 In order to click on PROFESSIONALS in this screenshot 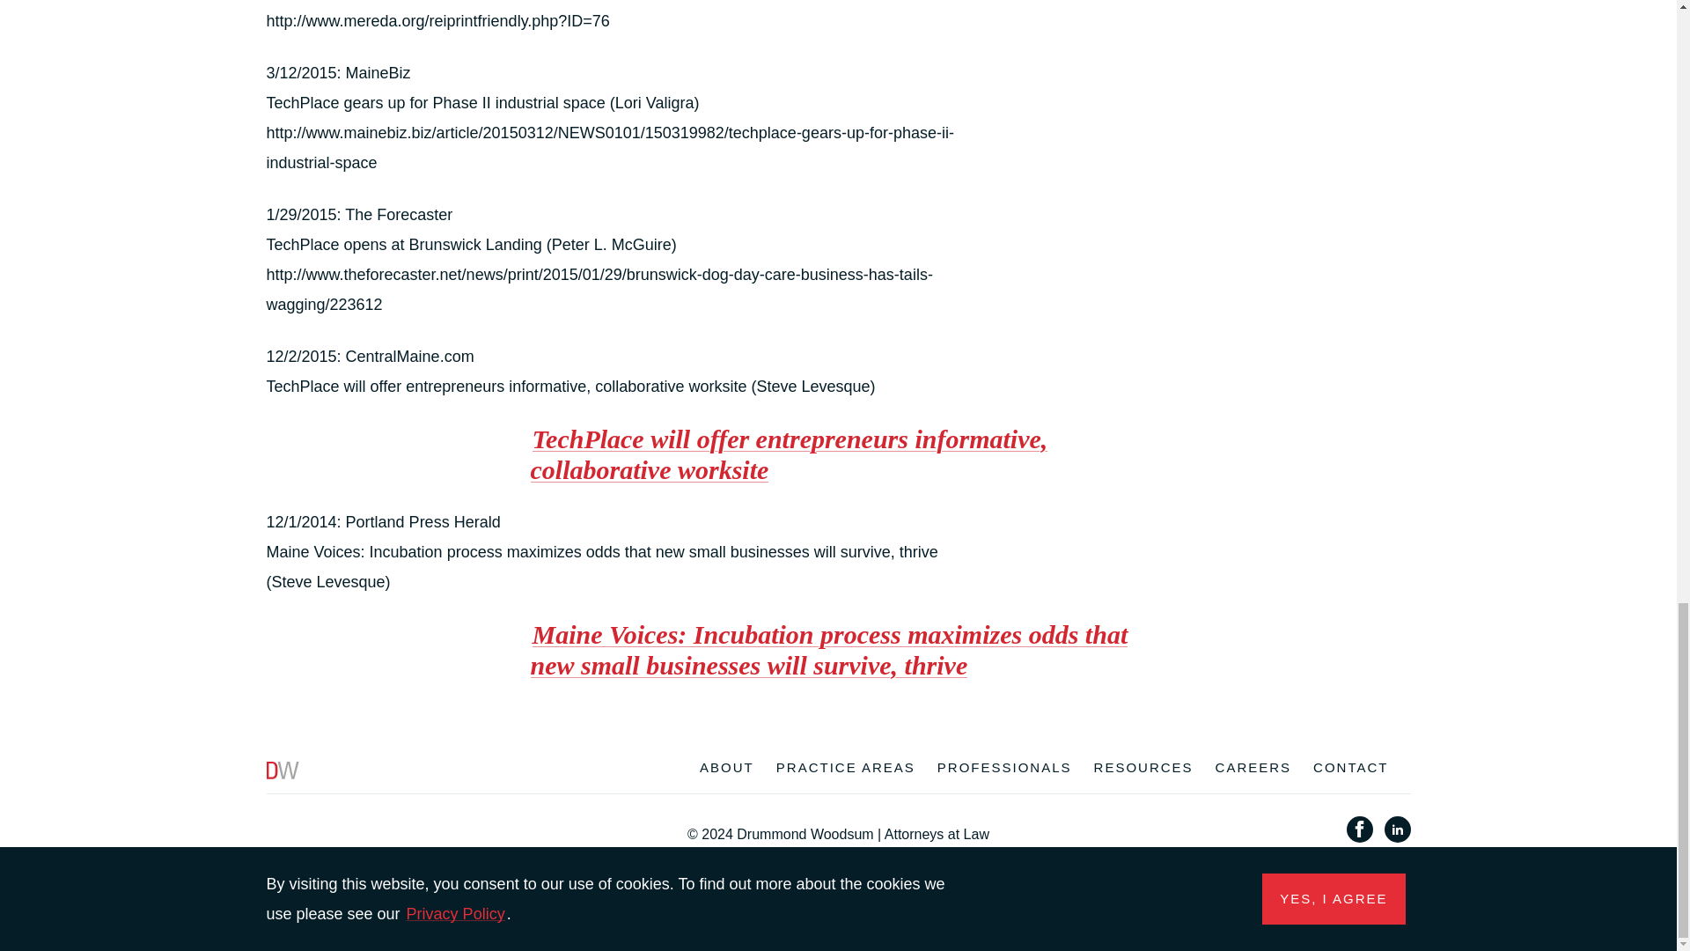, I will do `click(1004, 770)`.